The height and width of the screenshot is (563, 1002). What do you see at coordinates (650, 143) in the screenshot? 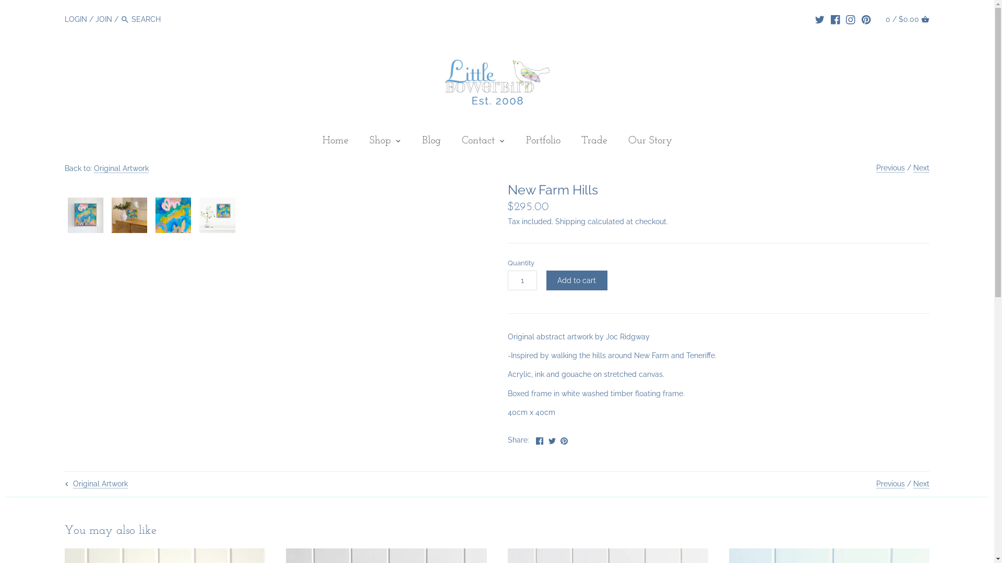
I see `Our Story` at bounding box center [650, 143].